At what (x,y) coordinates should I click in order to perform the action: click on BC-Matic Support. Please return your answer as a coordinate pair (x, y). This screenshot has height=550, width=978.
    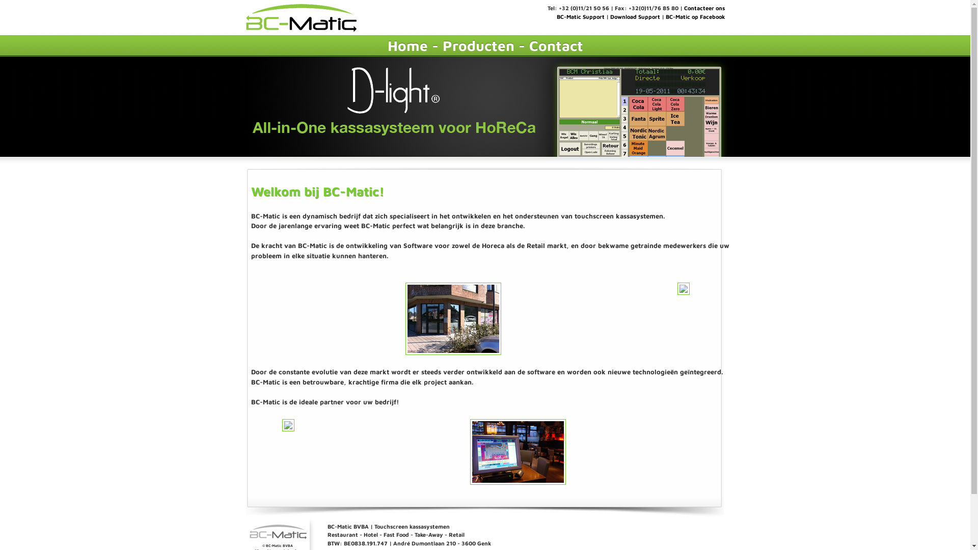
    Looking at the image, I should click on (580, 16).